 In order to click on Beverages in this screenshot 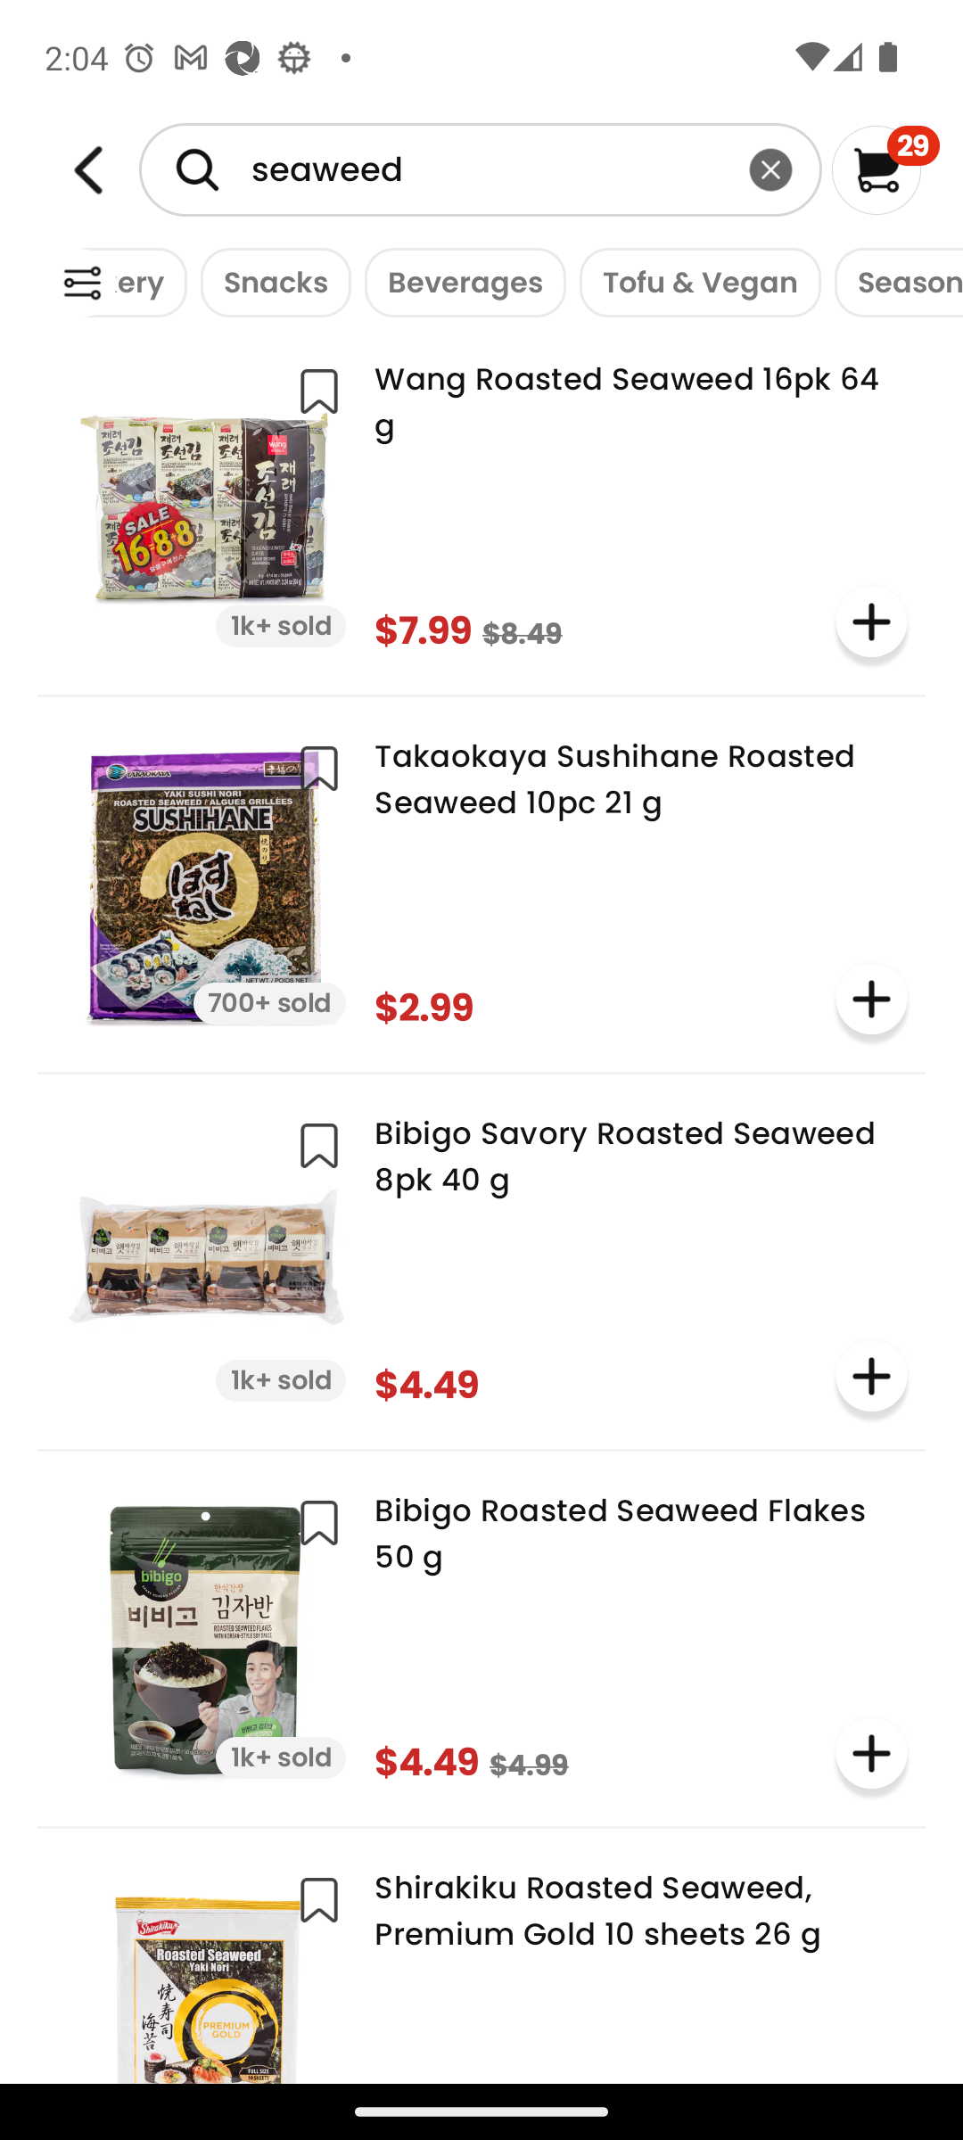, I will do `click(458, 282)`.